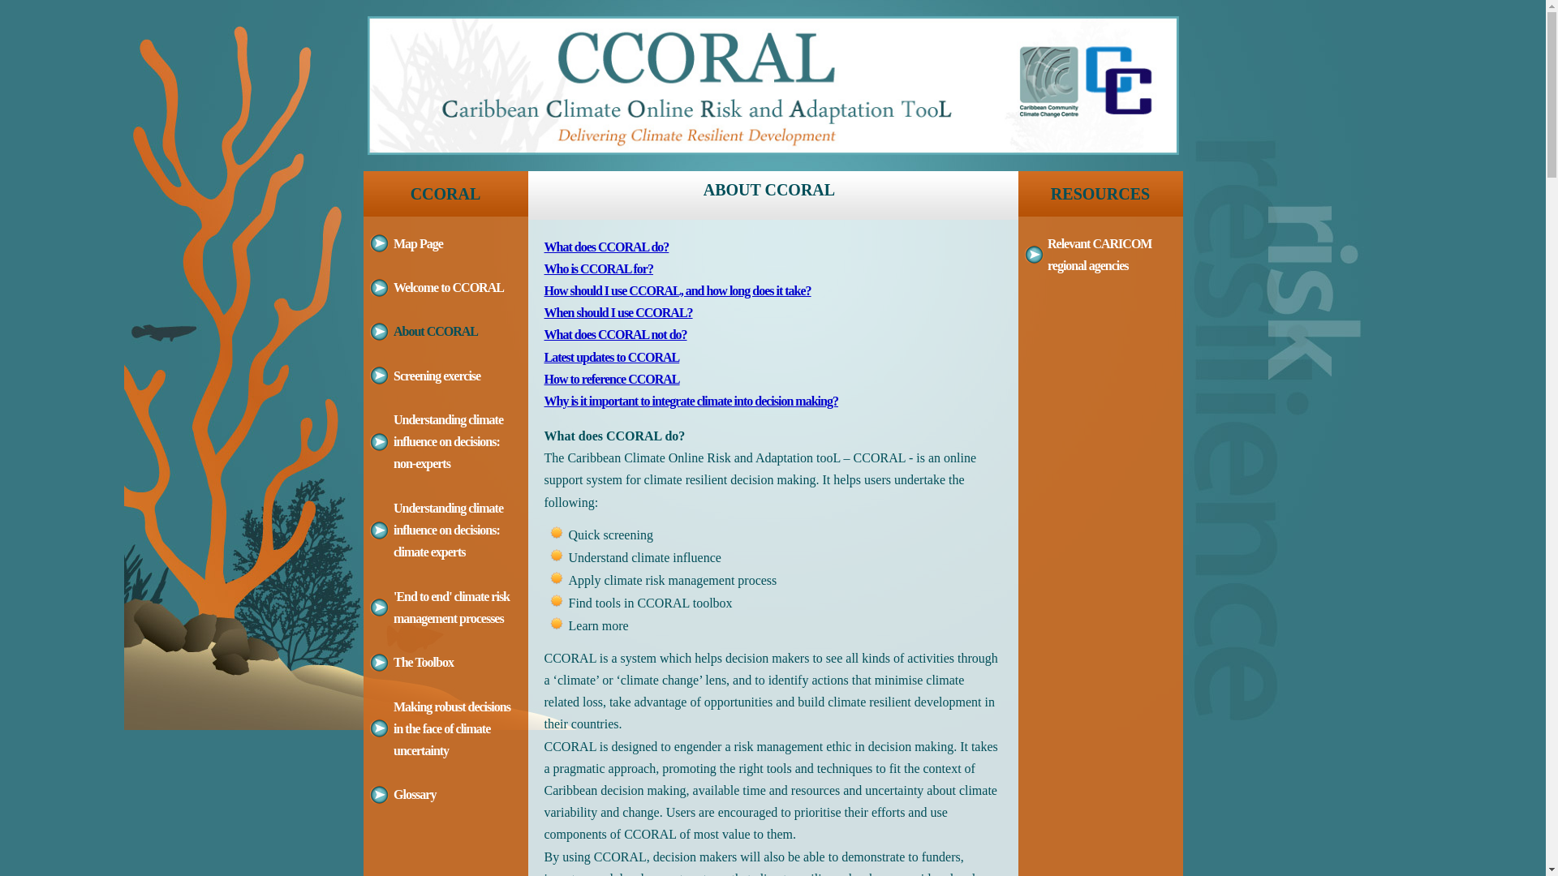 This screenshot has width=1558, height=876. I want to click on Who is CCORAL for?, so click(598, 269).